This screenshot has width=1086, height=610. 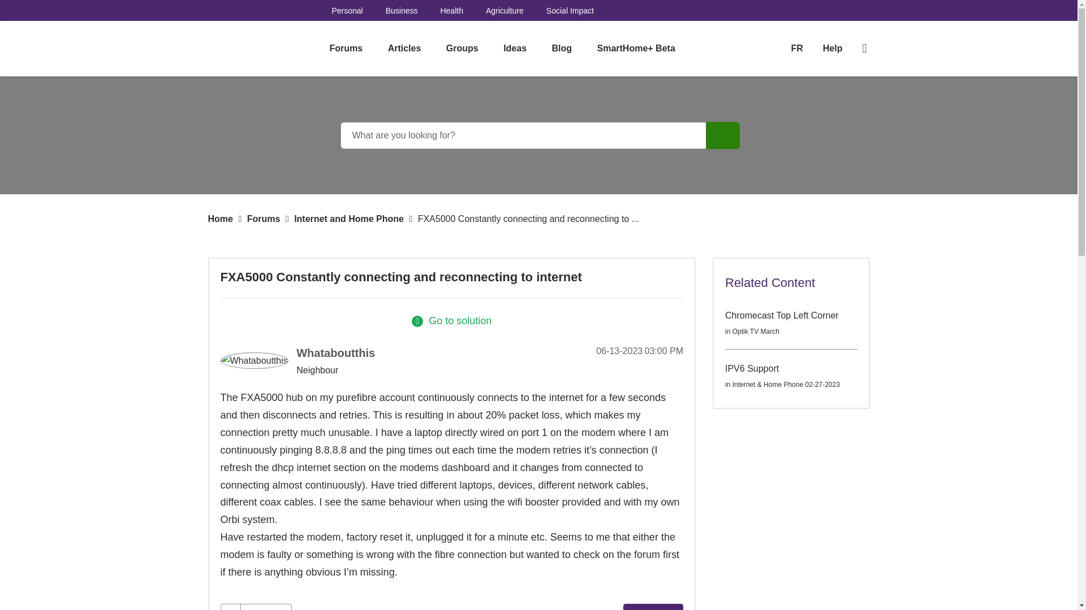 What do you see at coordinates (451, 10) in the screenshot?
I see `Health` at bounding box center [451, 10].